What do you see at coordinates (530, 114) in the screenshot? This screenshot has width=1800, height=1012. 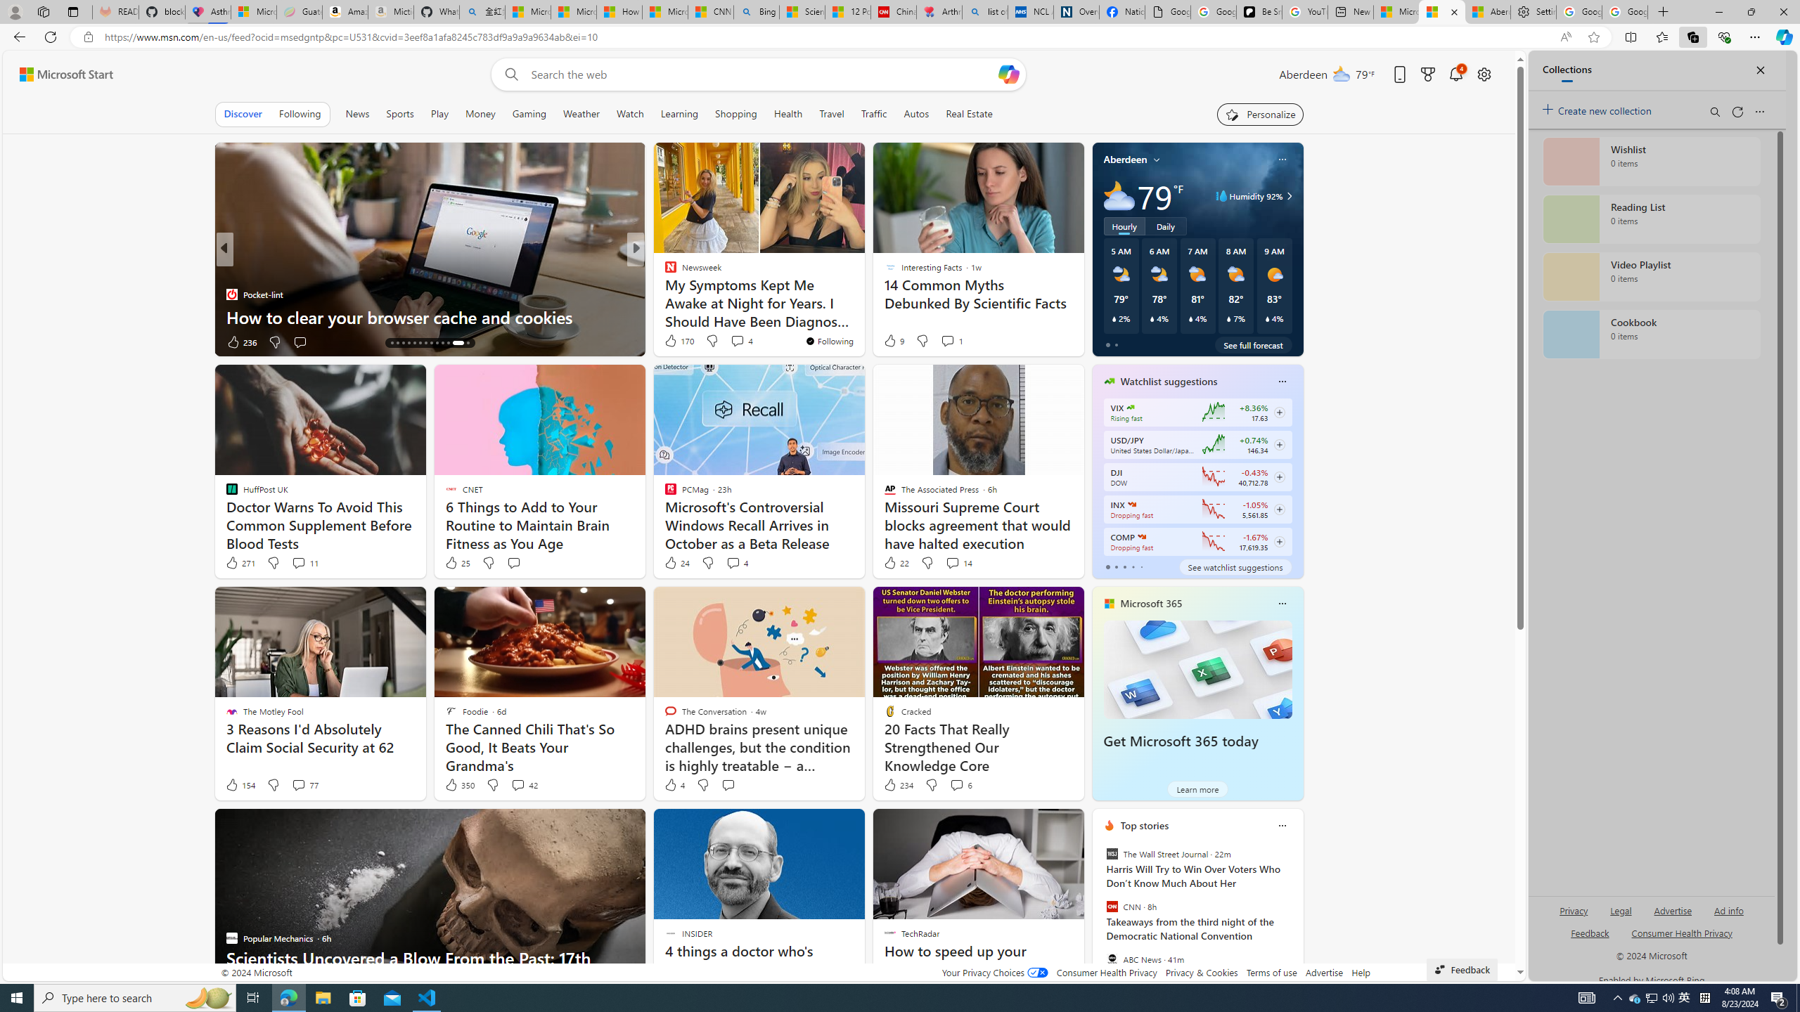 I see `Gaming` at bounding box center [530, 114].